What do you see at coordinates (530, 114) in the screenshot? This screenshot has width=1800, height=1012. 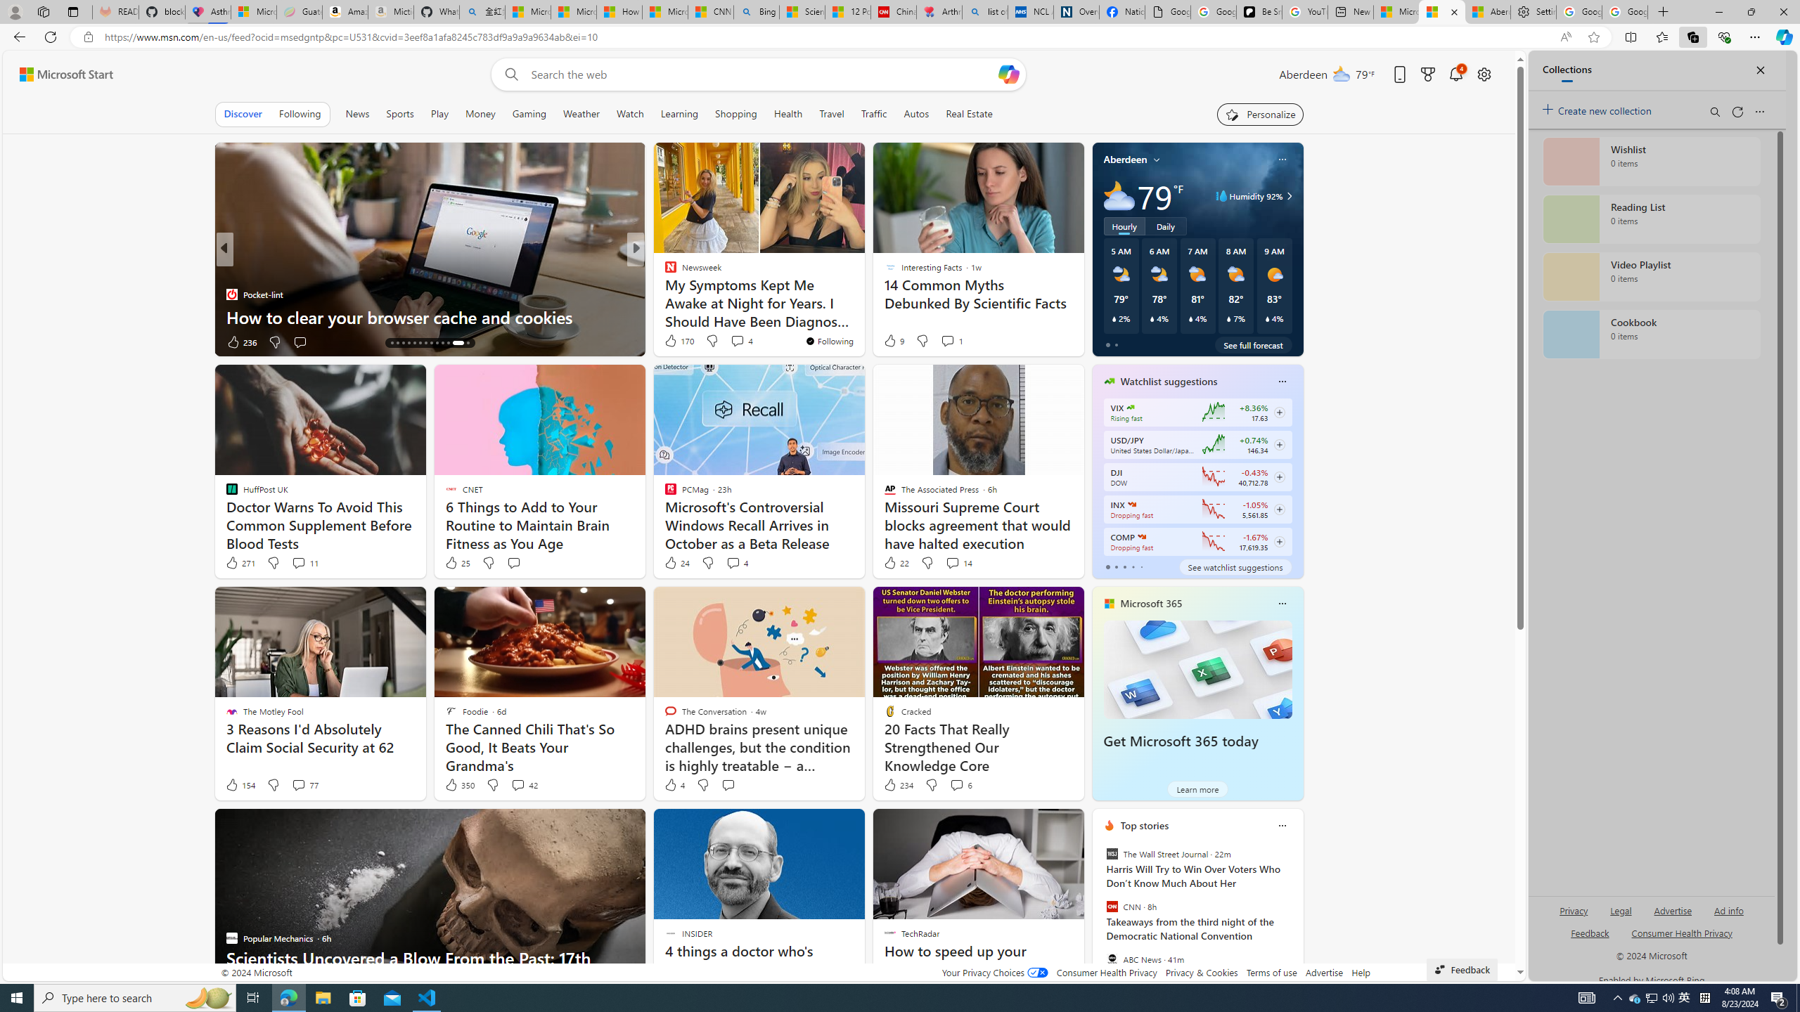 I see `Gaming` at bounding box center [530, 114].